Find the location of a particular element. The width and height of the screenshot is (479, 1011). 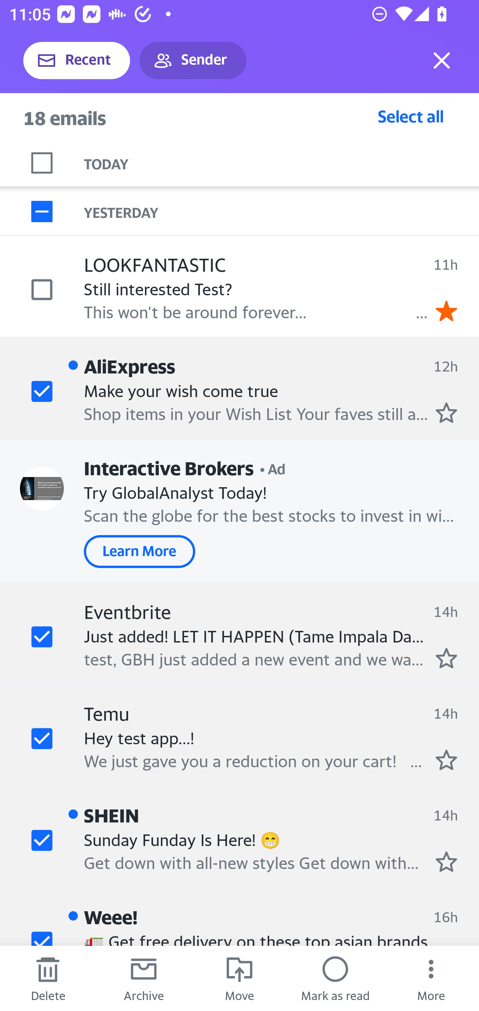

Mark as starred. is located at coordinates (446, 760).